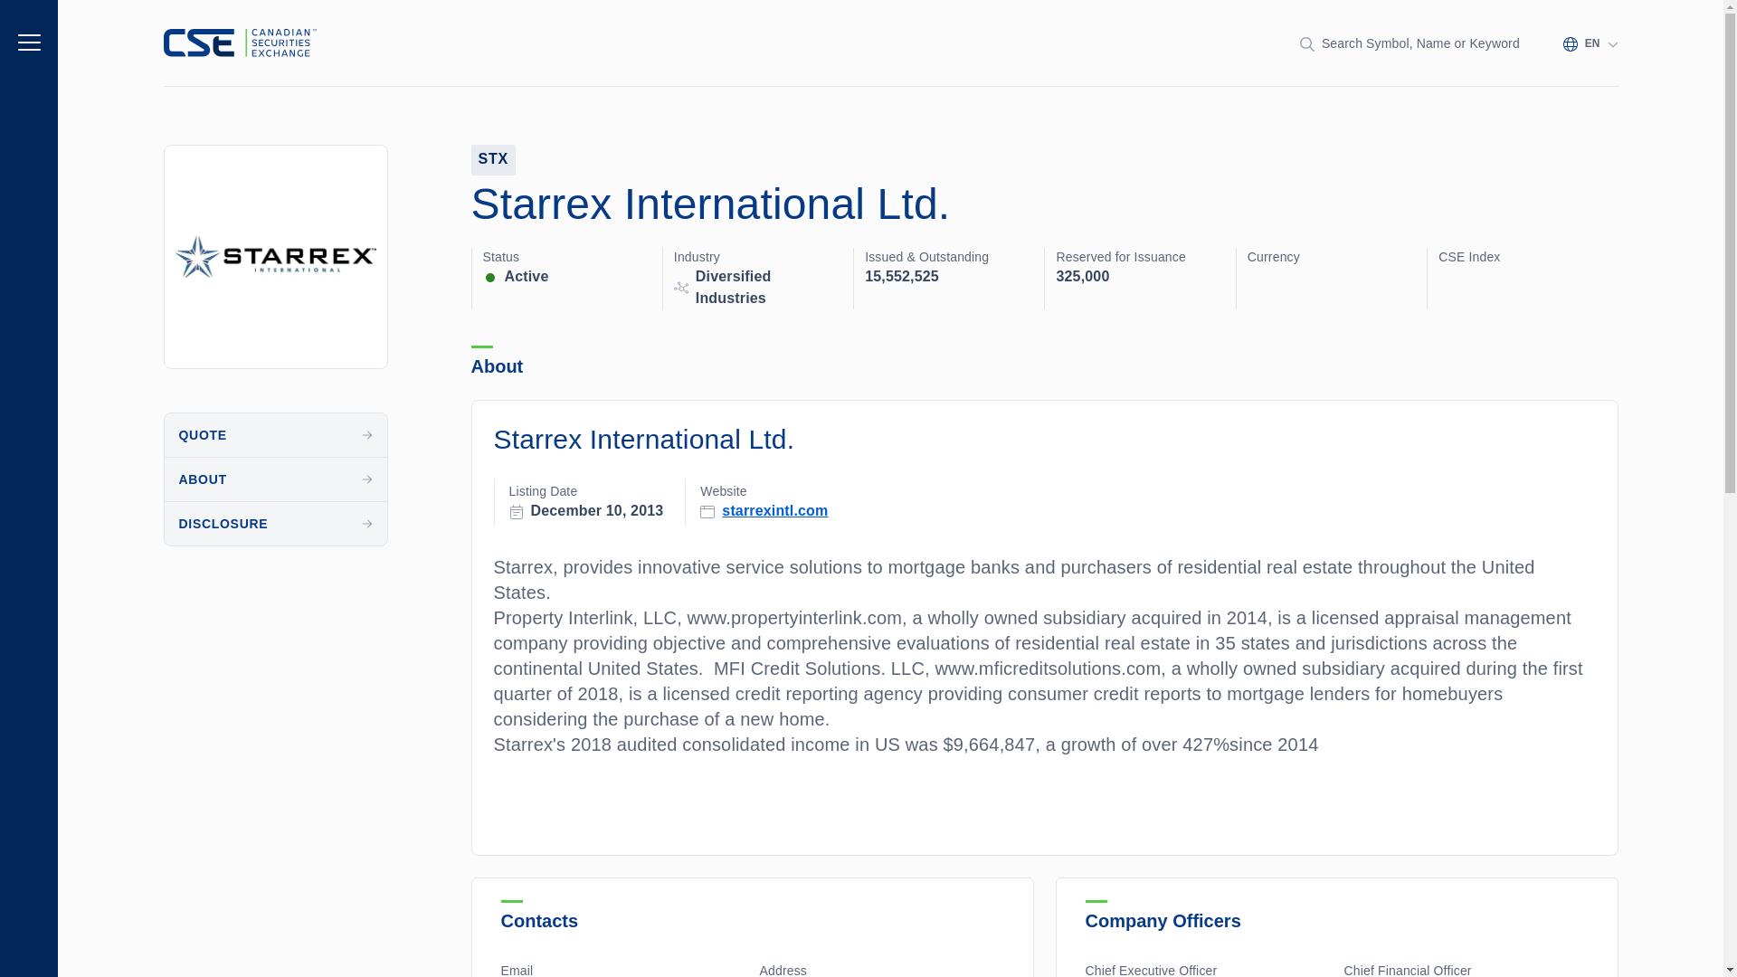 The height and width of the screenshot is (977, 1737). I want to click on Diversified Industries, so click(769, 288).